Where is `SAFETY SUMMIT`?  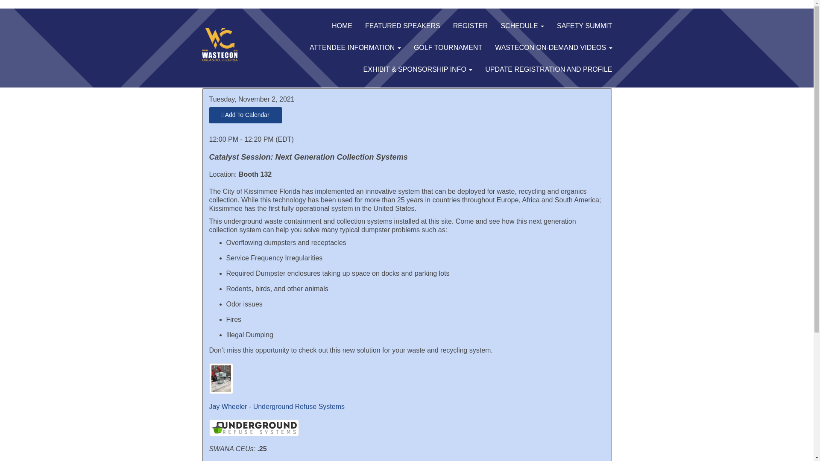 SAFETY SUMMIT is located at coordinates (584, 26).